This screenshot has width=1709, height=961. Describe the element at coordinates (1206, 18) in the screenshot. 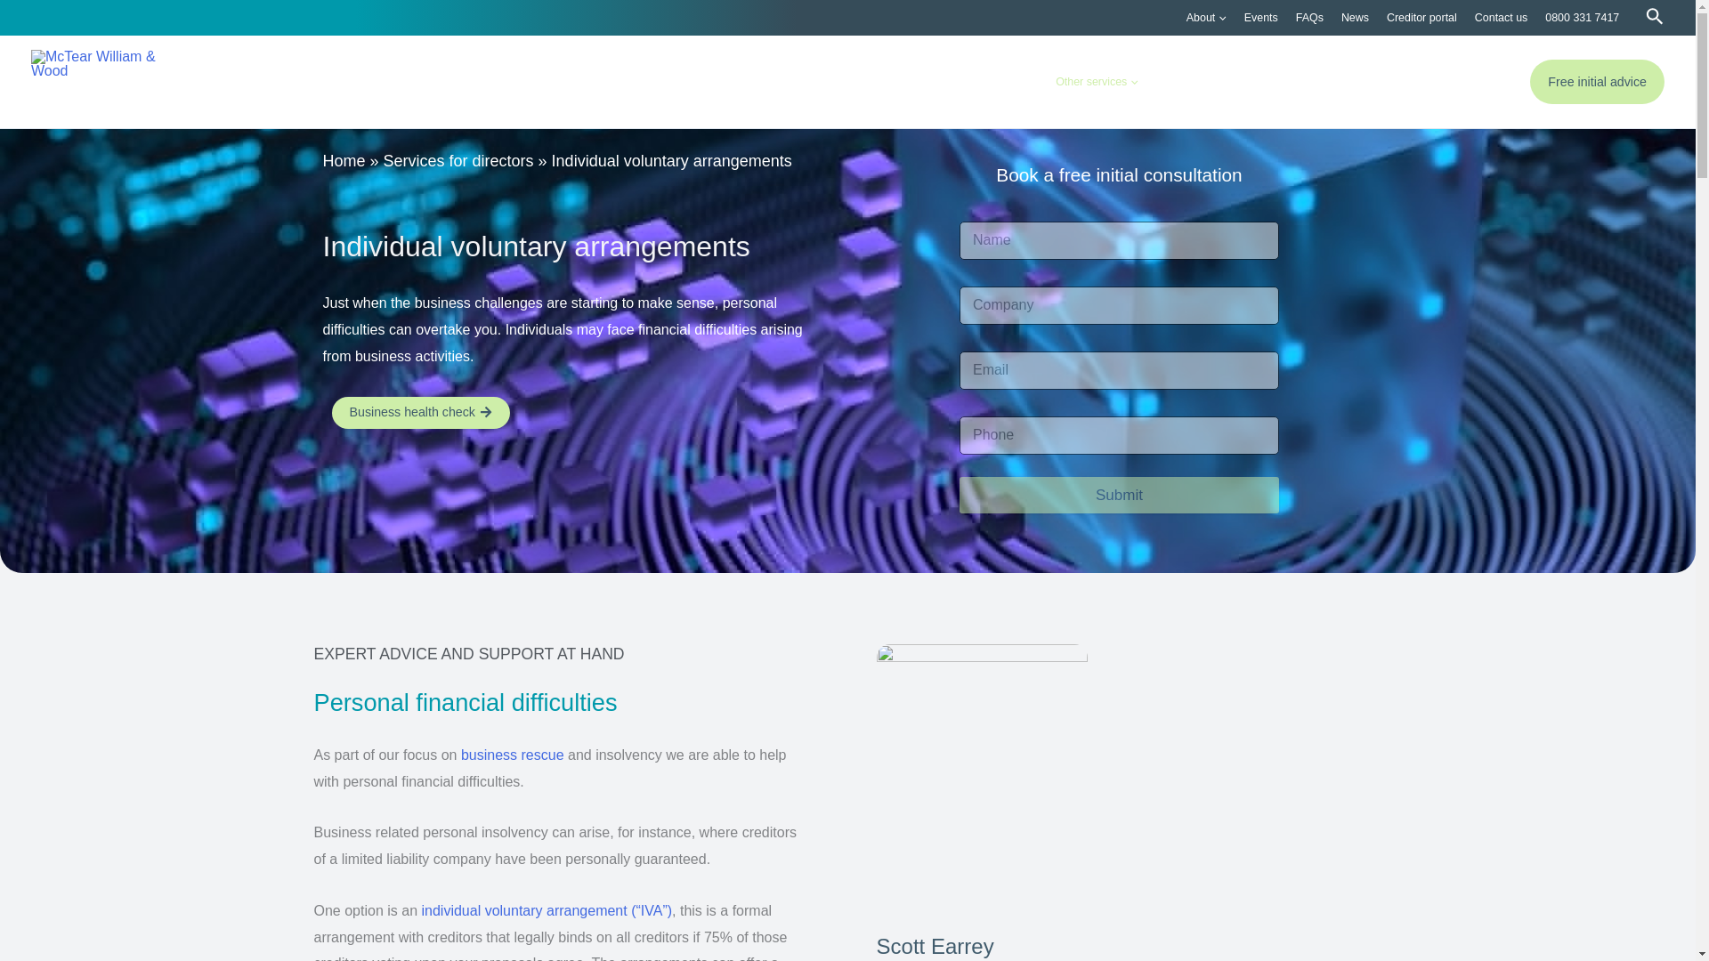

I see `About` at that location.